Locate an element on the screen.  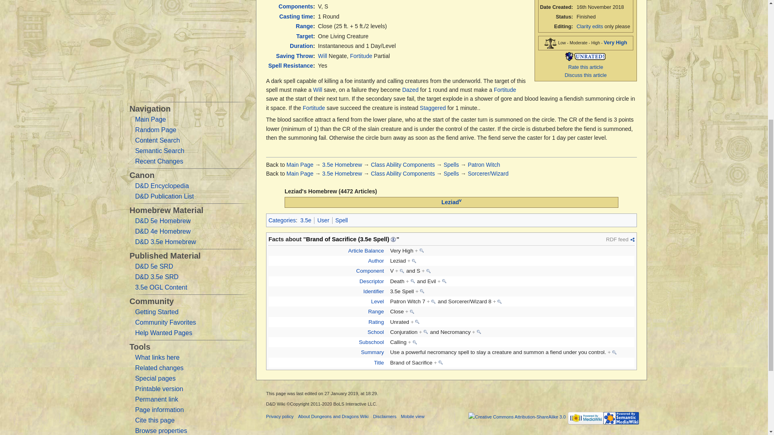
Fortitude is located at coordinates (314, 108).